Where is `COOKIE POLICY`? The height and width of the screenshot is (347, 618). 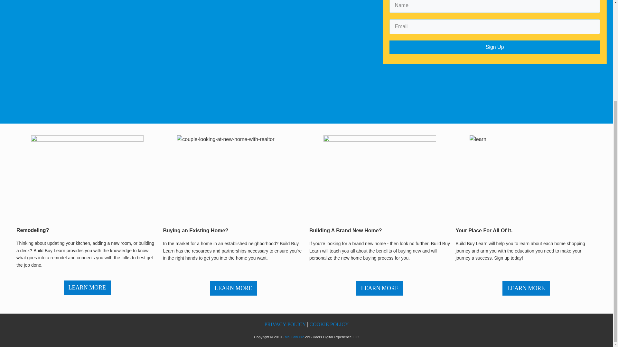 COOKIE POLICY is located at coordinates (329, 325).